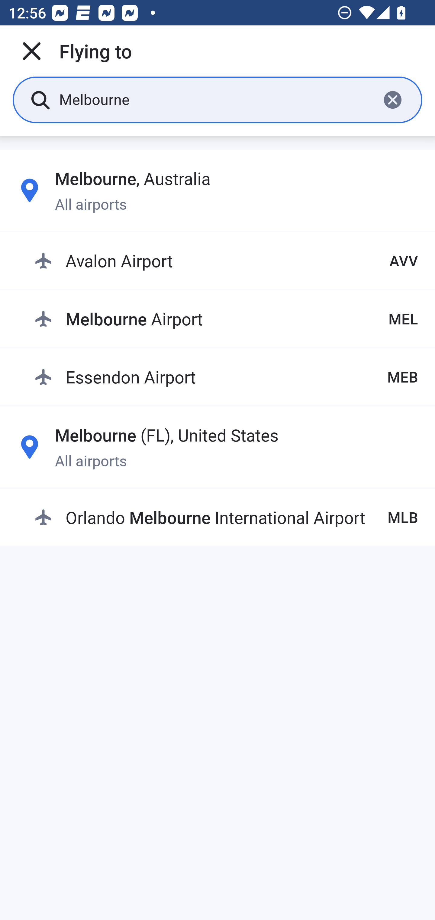  What do you see at coordinates (226, 261) in the screenshot?
I see `Avalon Airport AVV` at bounding box center [226, 261].